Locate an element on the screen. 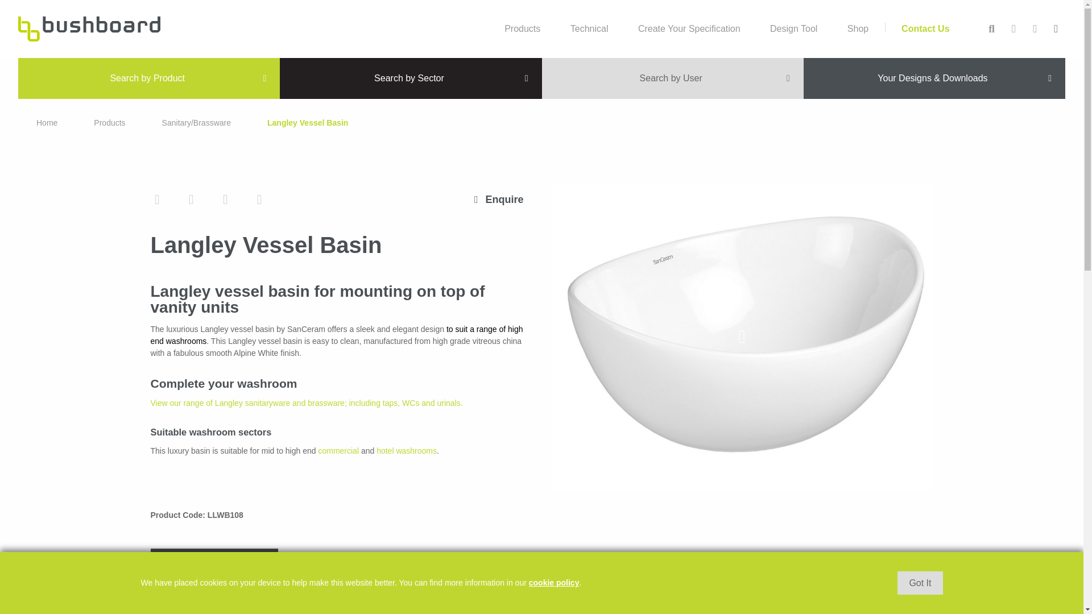 This screenshot has width=1092, height=614. Design Tool is located at coordinates (794, 28).